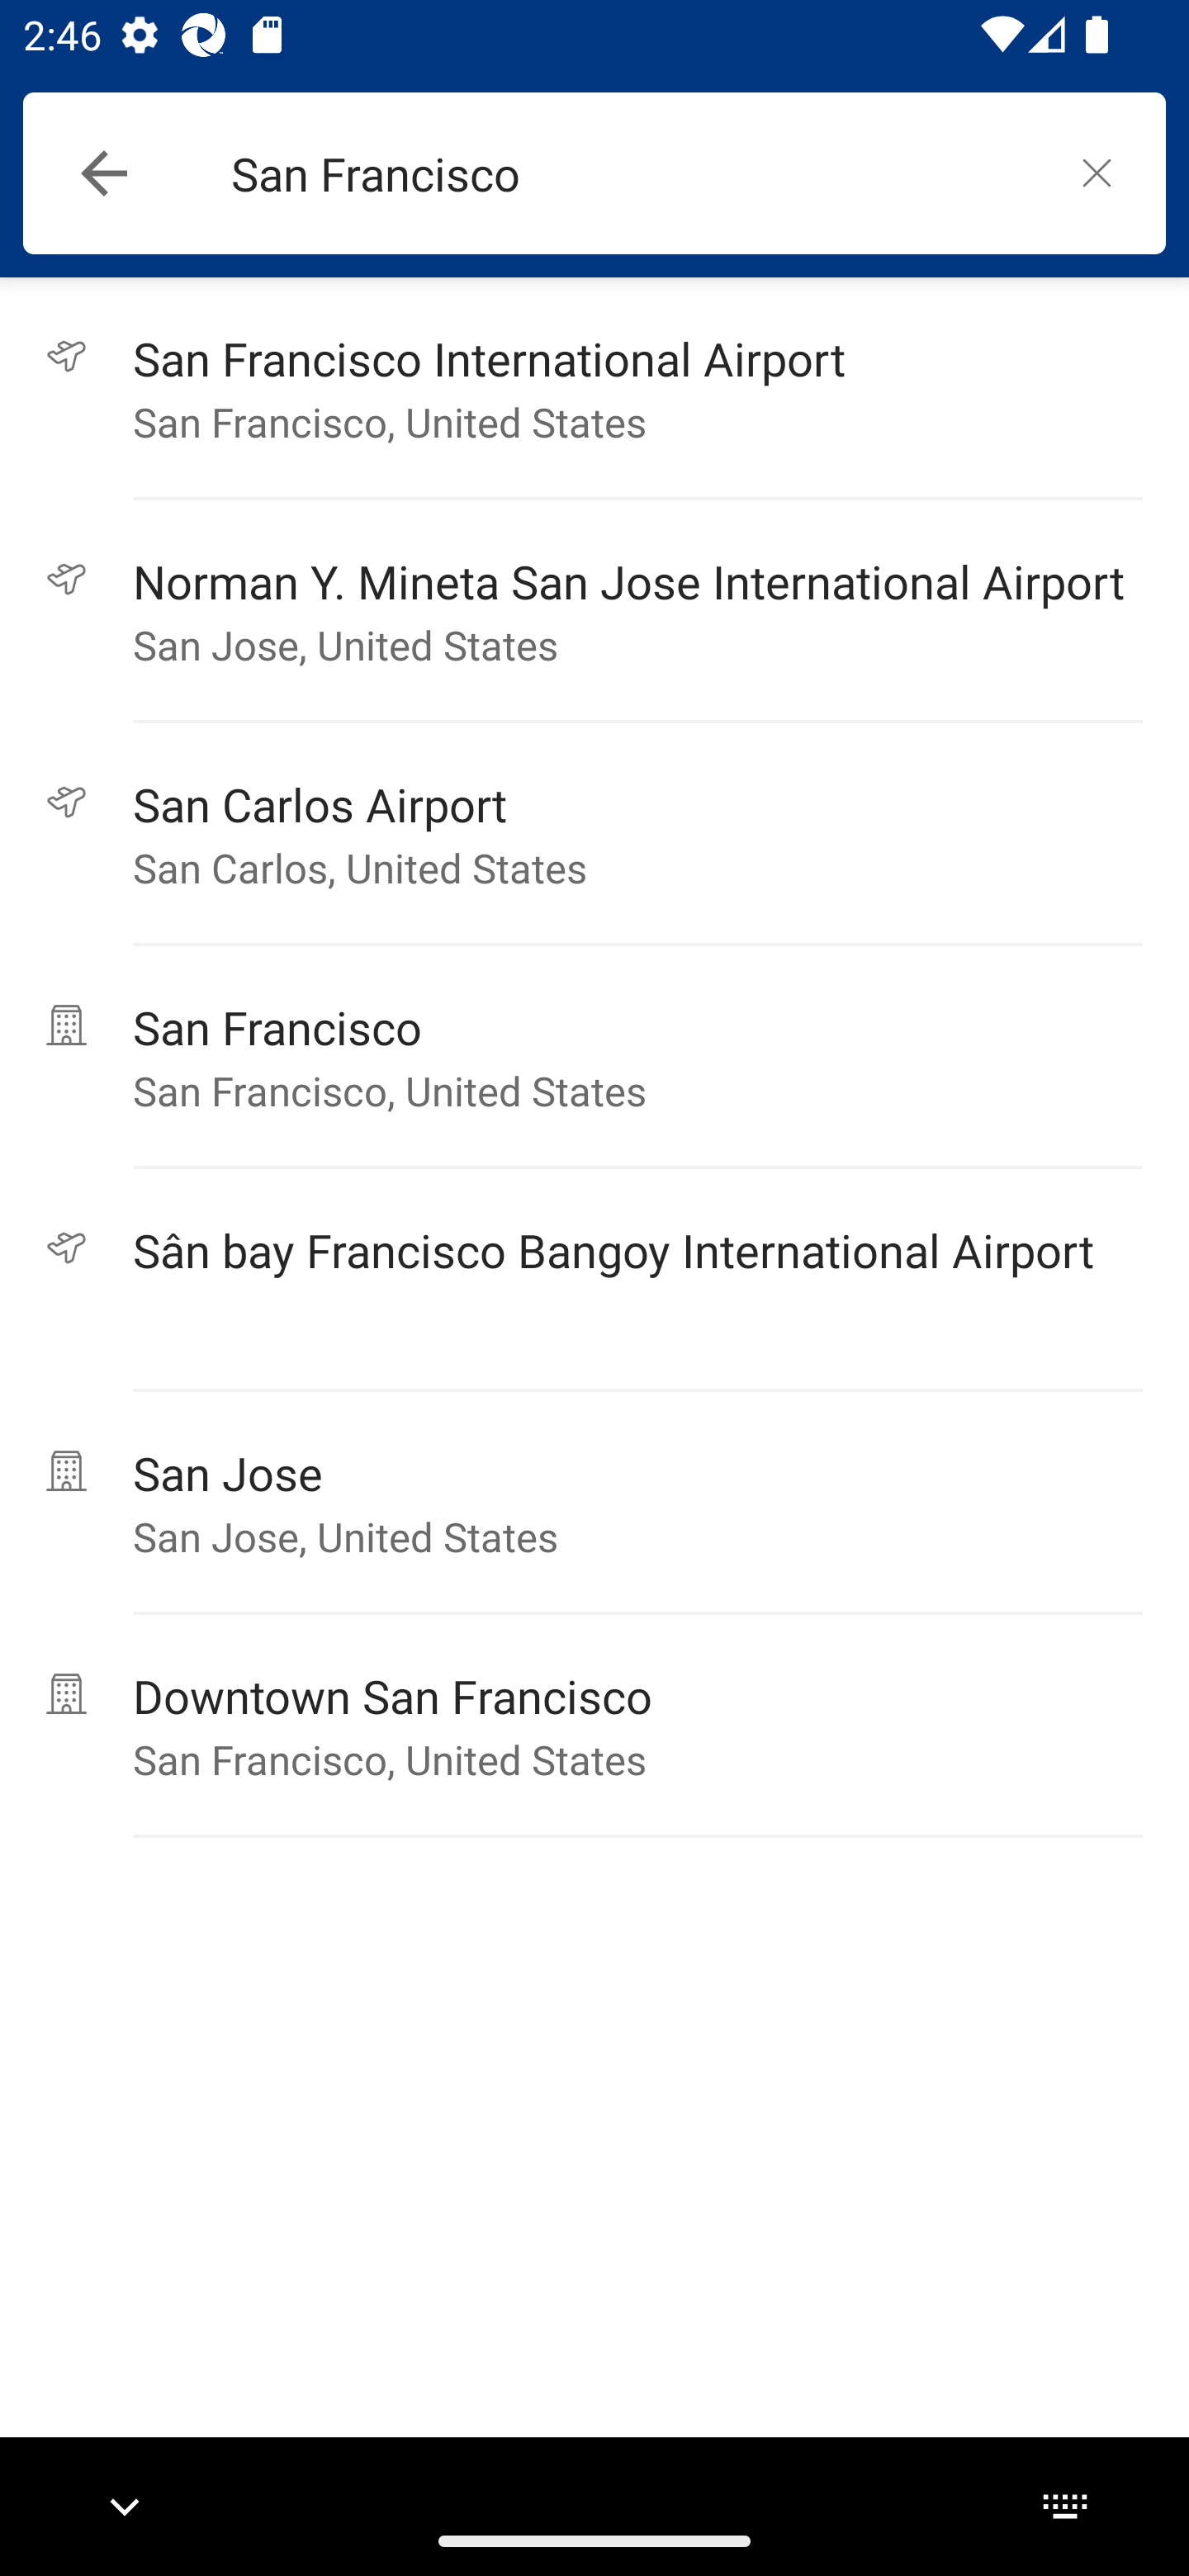 Image resolution: width=1189 pixels, height=2576 pixels. What do you see at coordinates (594, 834) in the screenshot?
I see `끭 San Carlos Airport San Carlos, United States` at bounding box center [594, 834].